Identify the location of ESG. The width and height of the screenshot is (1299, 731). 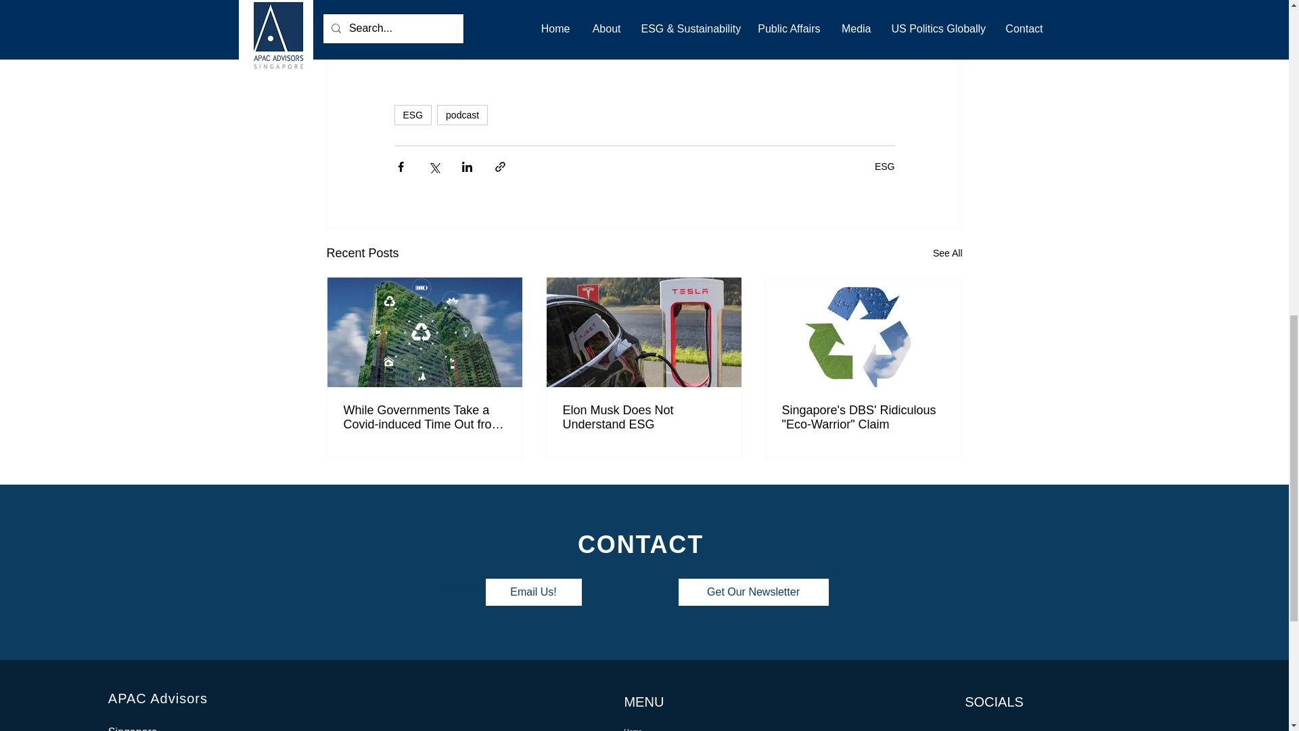
(884, 166).